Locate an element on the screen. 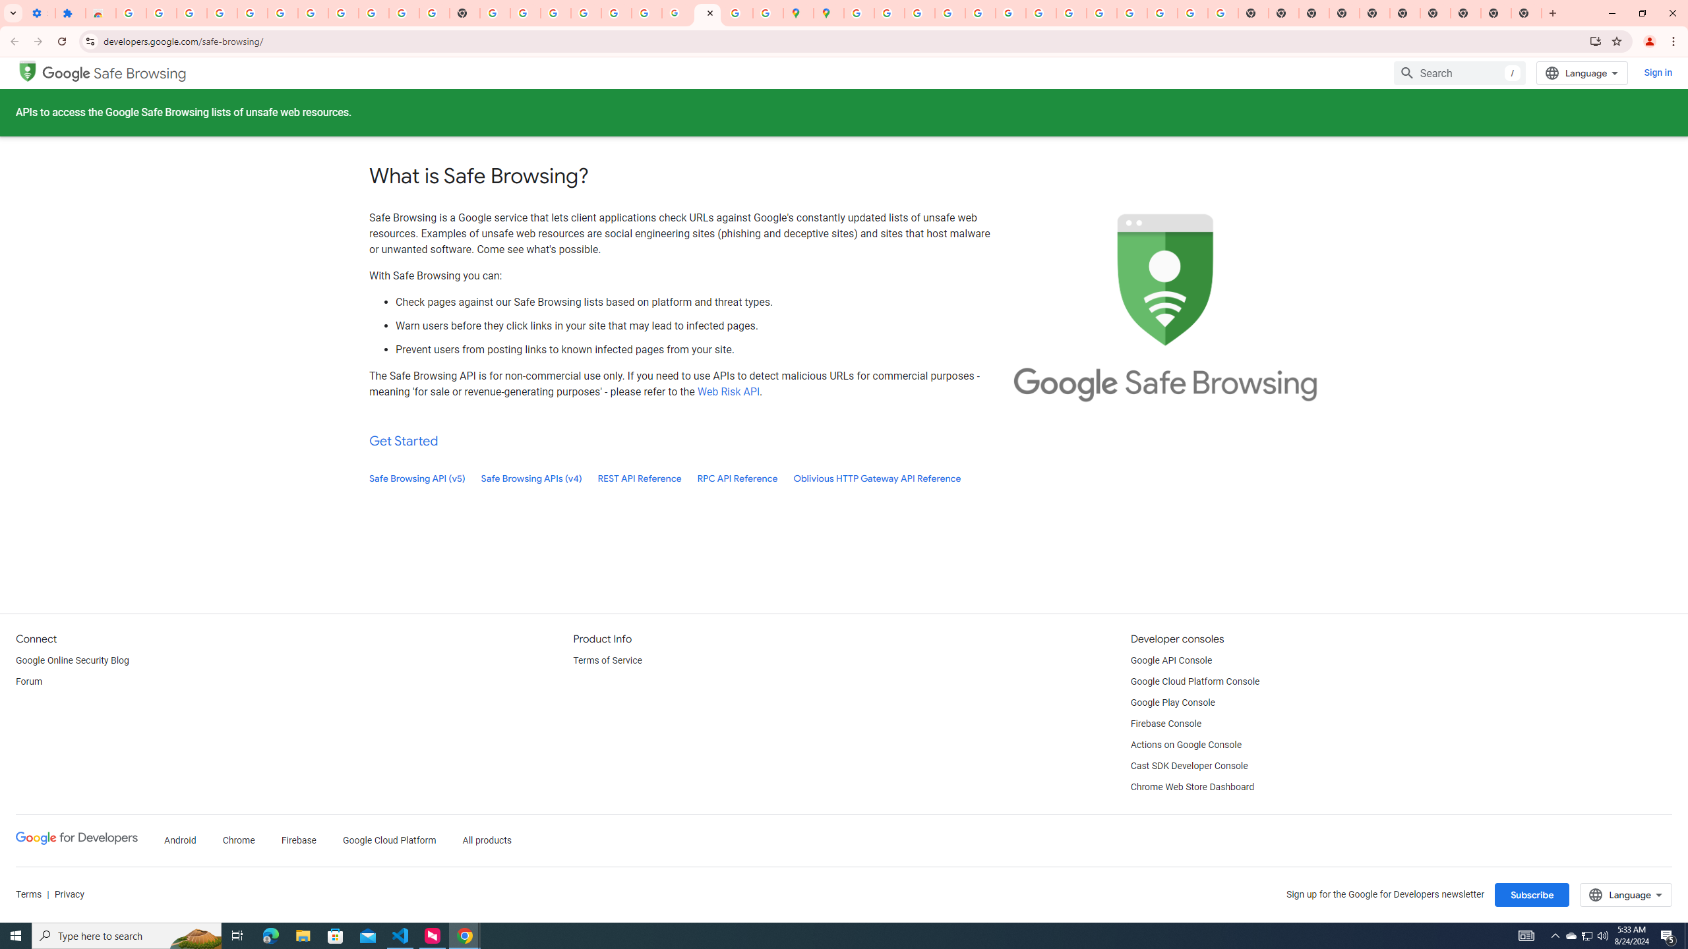 The image size is (1688, 949). Oblivious HTTP Gateway API Reference is located at coordinates (877, 478).